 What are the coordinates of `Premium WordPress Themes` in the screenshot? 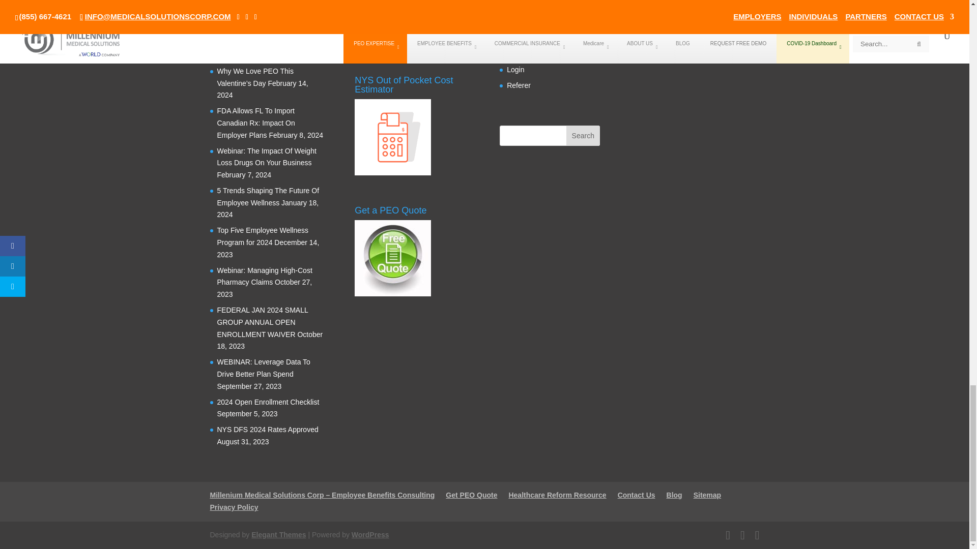 It's located at (278, 535).